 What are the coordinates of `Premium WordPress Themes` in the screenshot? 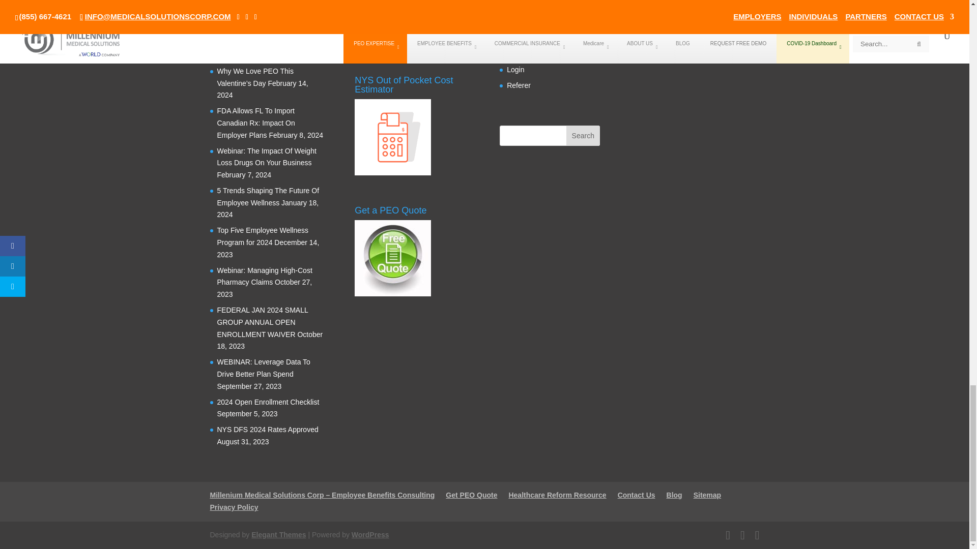 It's located at (278, 535).